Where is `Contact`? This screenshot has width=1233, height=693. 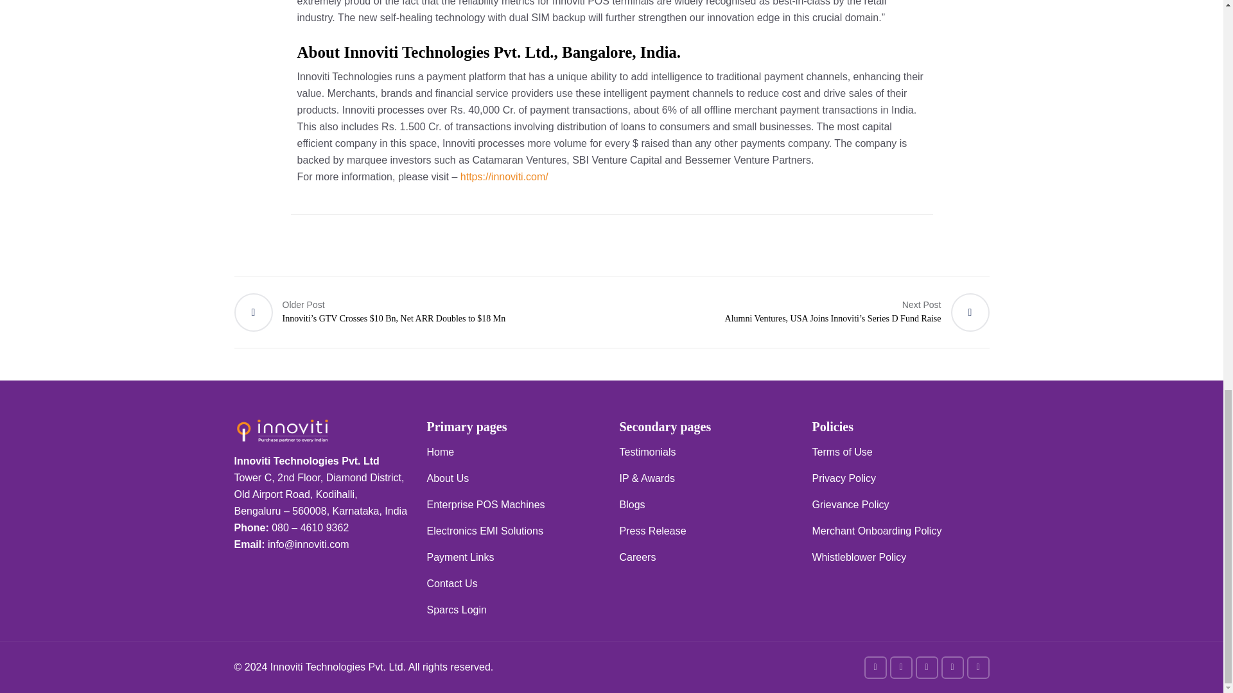
Contact is located at coordinates (444, 583).